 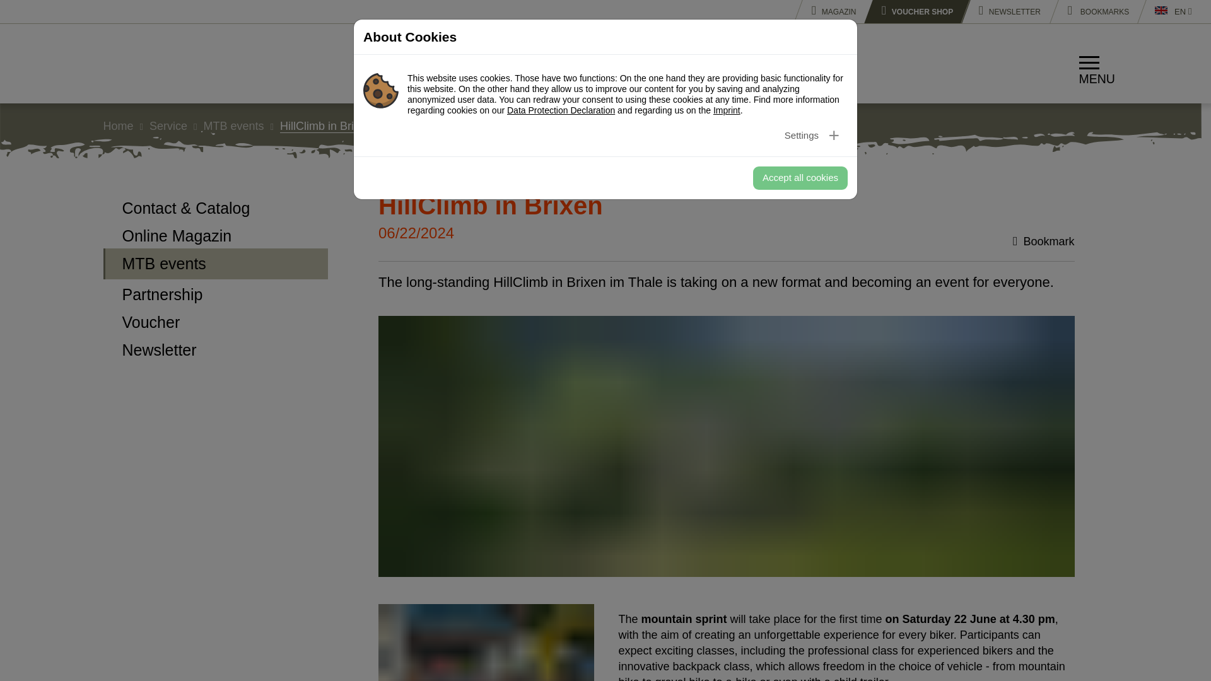 I want to click on MAGAZIN, so click(x=829, y=11).